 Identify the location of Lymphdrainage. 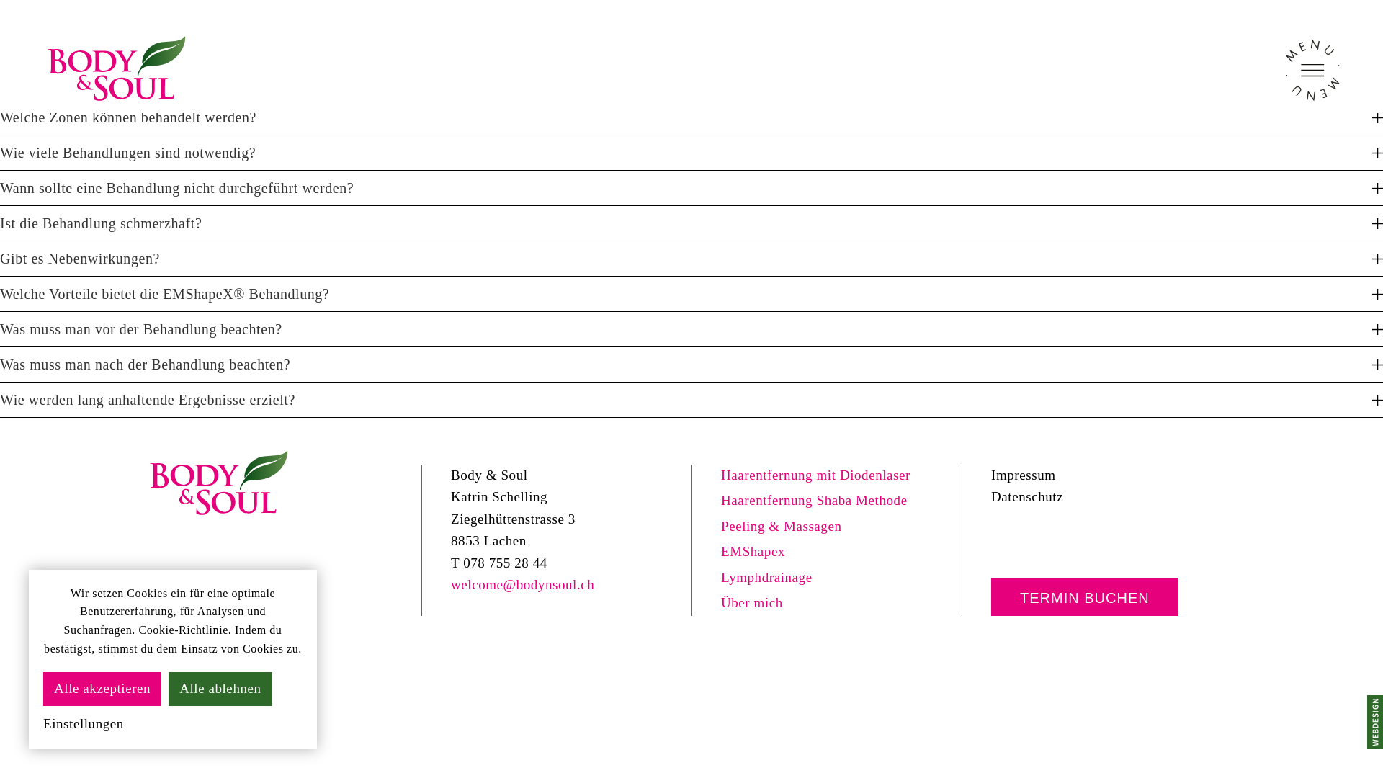
(766, 578).